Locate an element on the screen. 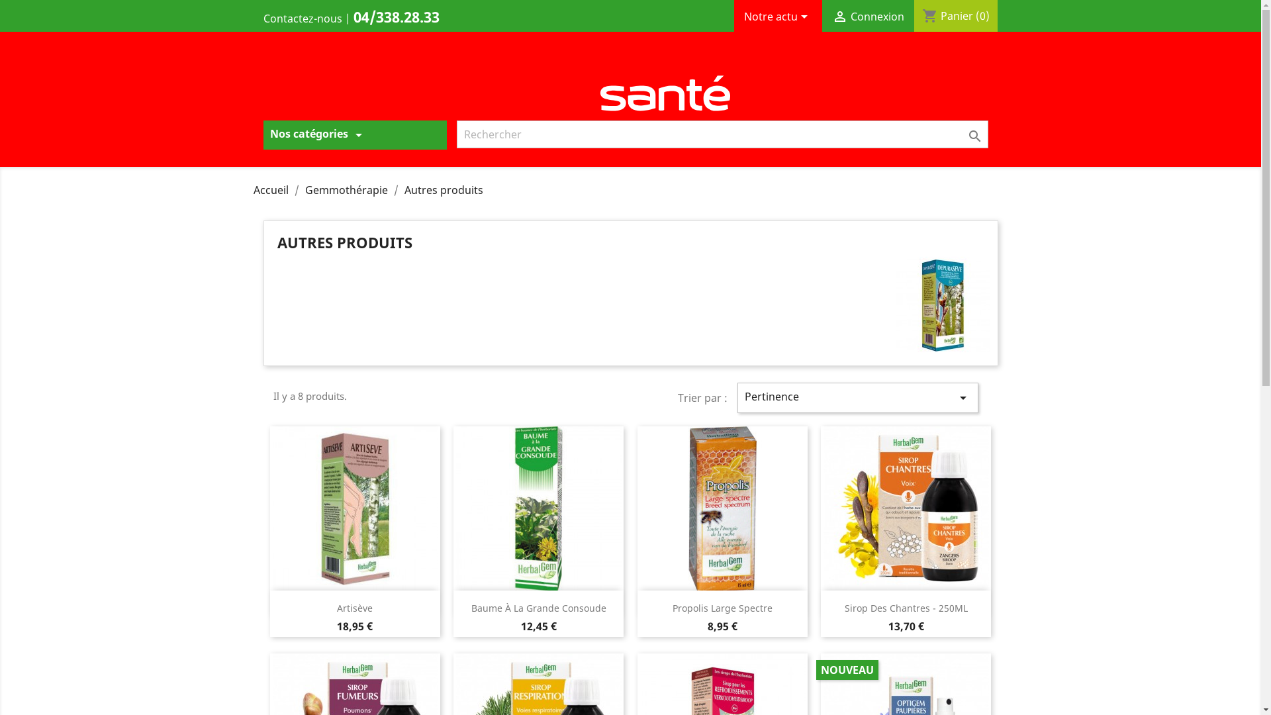 Image resolution: width=1271 pixels, height=715 pixels. Autres produits is located at coordinates (444, 190).